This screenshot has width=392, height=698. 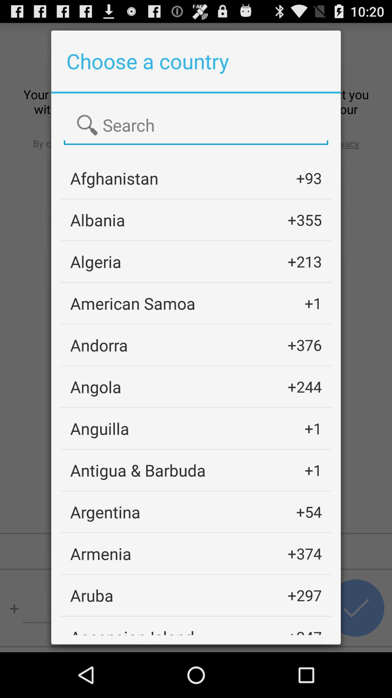 I want to click on click app above american samoa, so click(x=96, y=262).